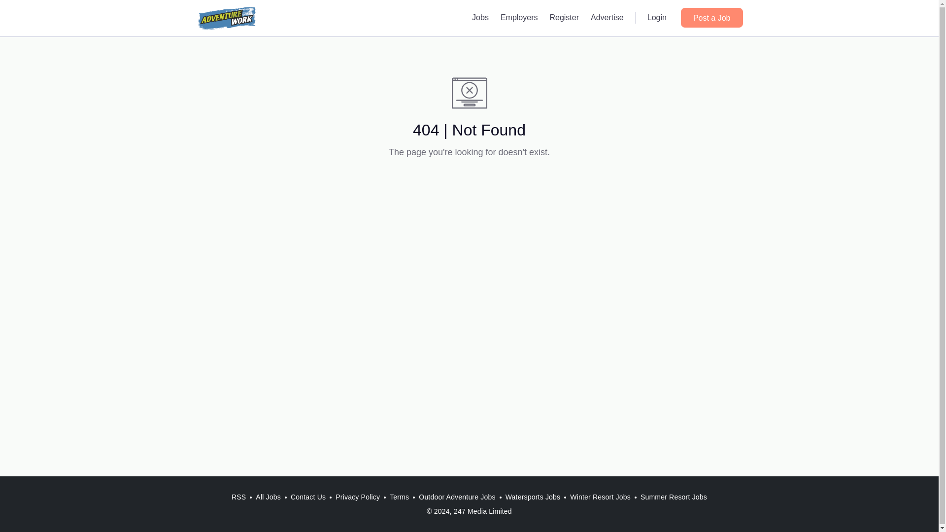  Describe the element at coordinates (600, 497) in the screenshot. I see `Winter Resort Jobs` at that location.